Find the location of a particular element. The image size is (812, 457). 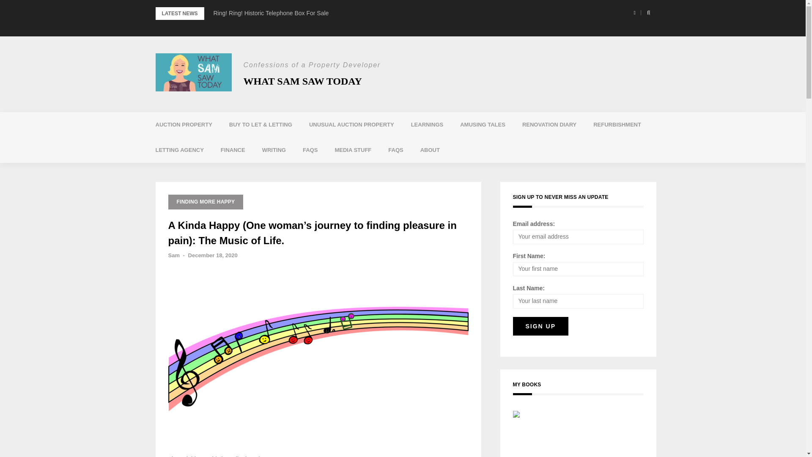

WHAT SAM SAW TODAY is located at coordinates (303, 81).